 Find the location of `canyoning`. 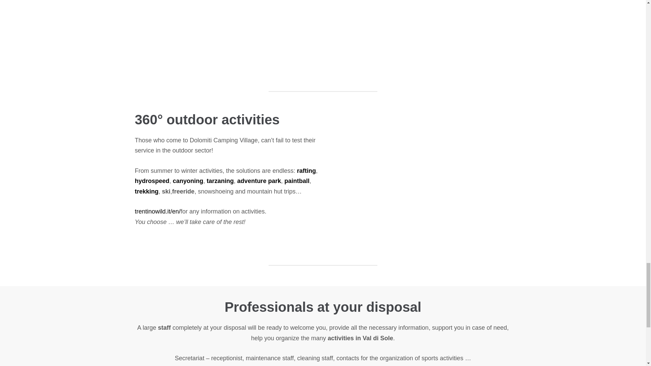

canyoning is located at coordinates (188, 181).